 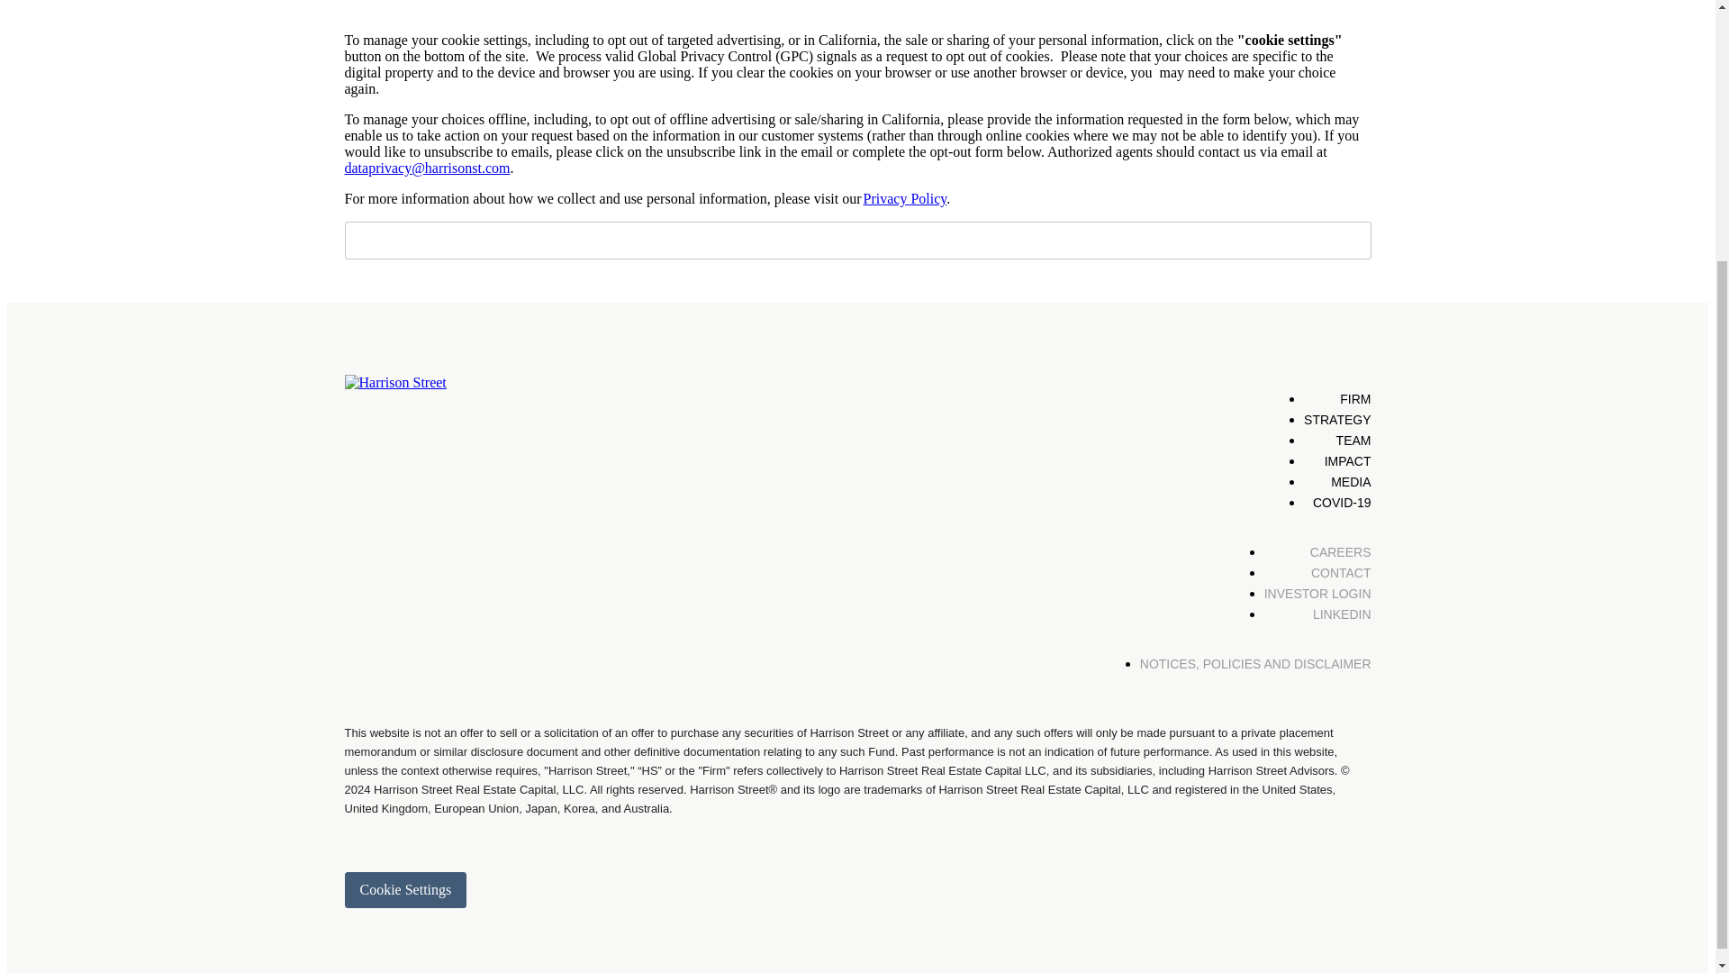 I want to click on LINKEDIN, so click(x=1342, y=614).